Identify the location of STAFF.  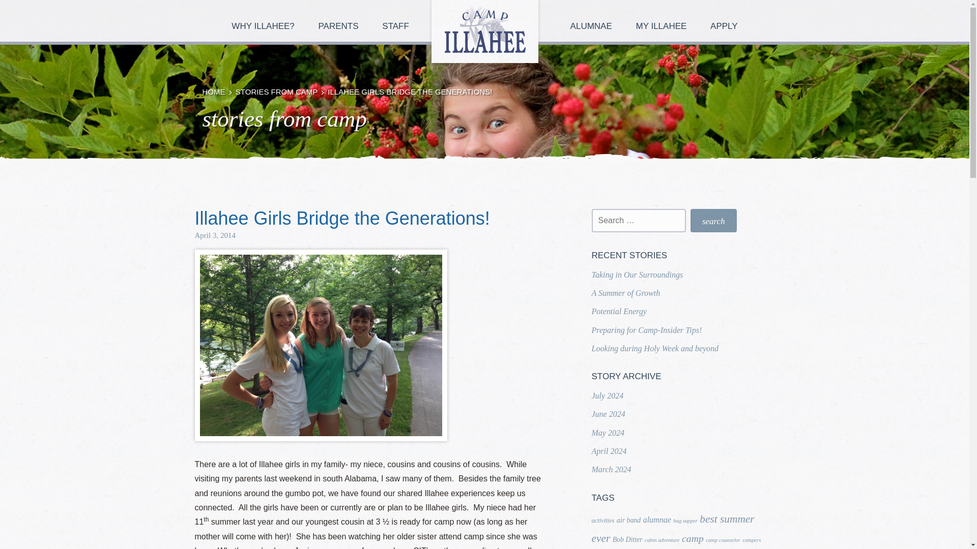
(397, 21).